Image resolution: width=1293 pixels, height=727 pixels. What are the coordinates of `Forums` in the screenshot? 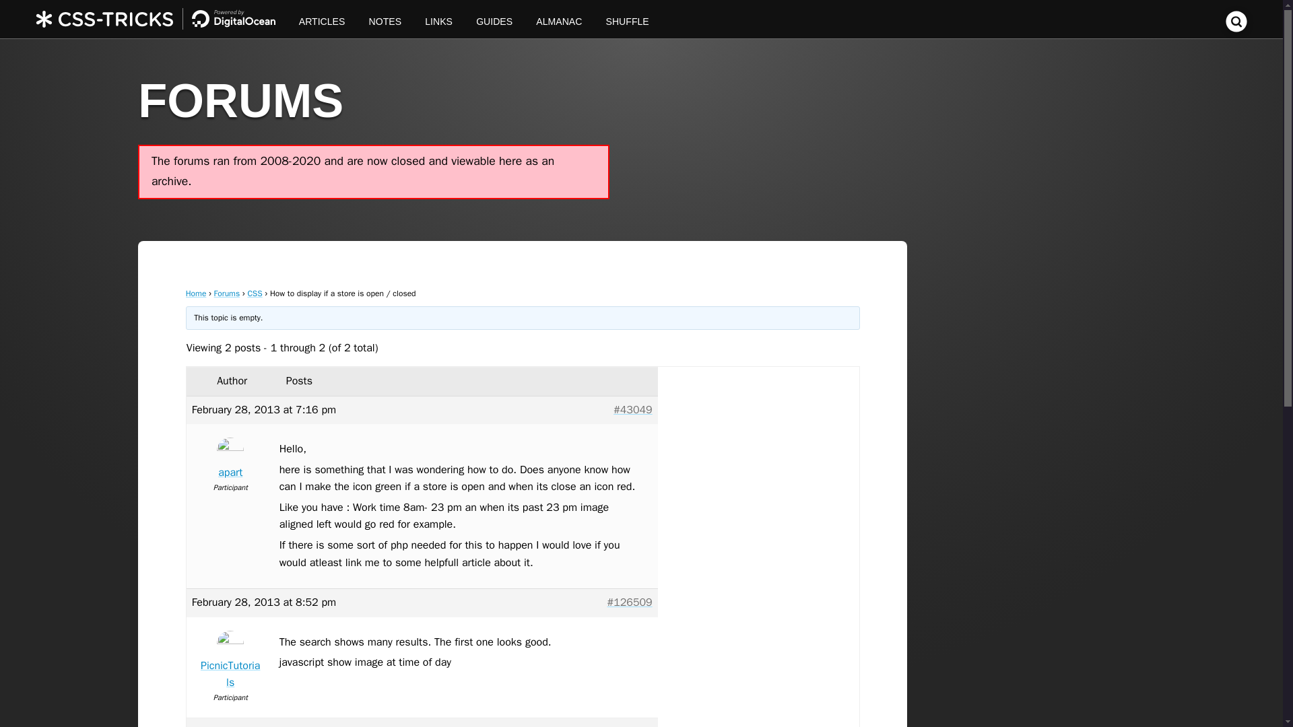 It's located at (228, 293).